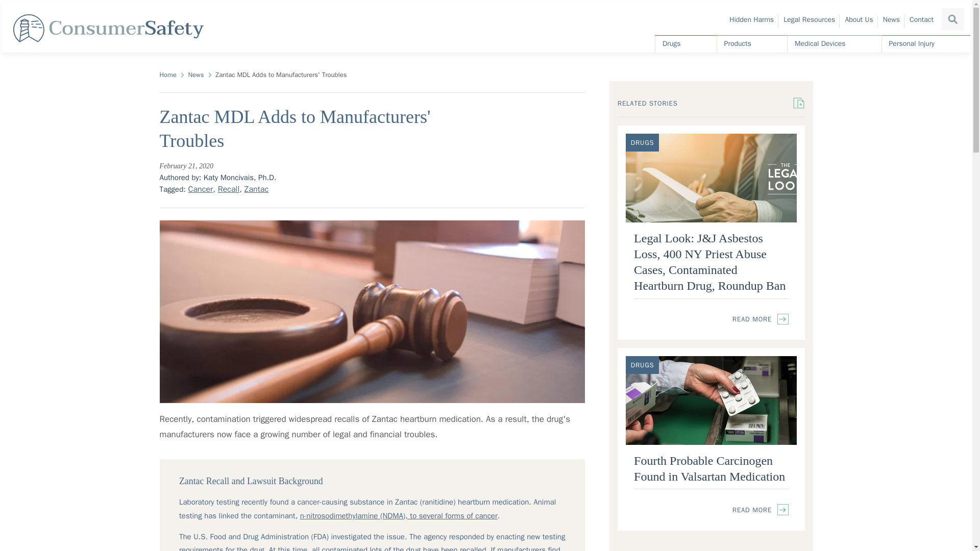 The width and height of the screenshot is (980, 551). Describe the element at coordinates (953, 19) in the screenshot. I see `Search the Site` at that location.